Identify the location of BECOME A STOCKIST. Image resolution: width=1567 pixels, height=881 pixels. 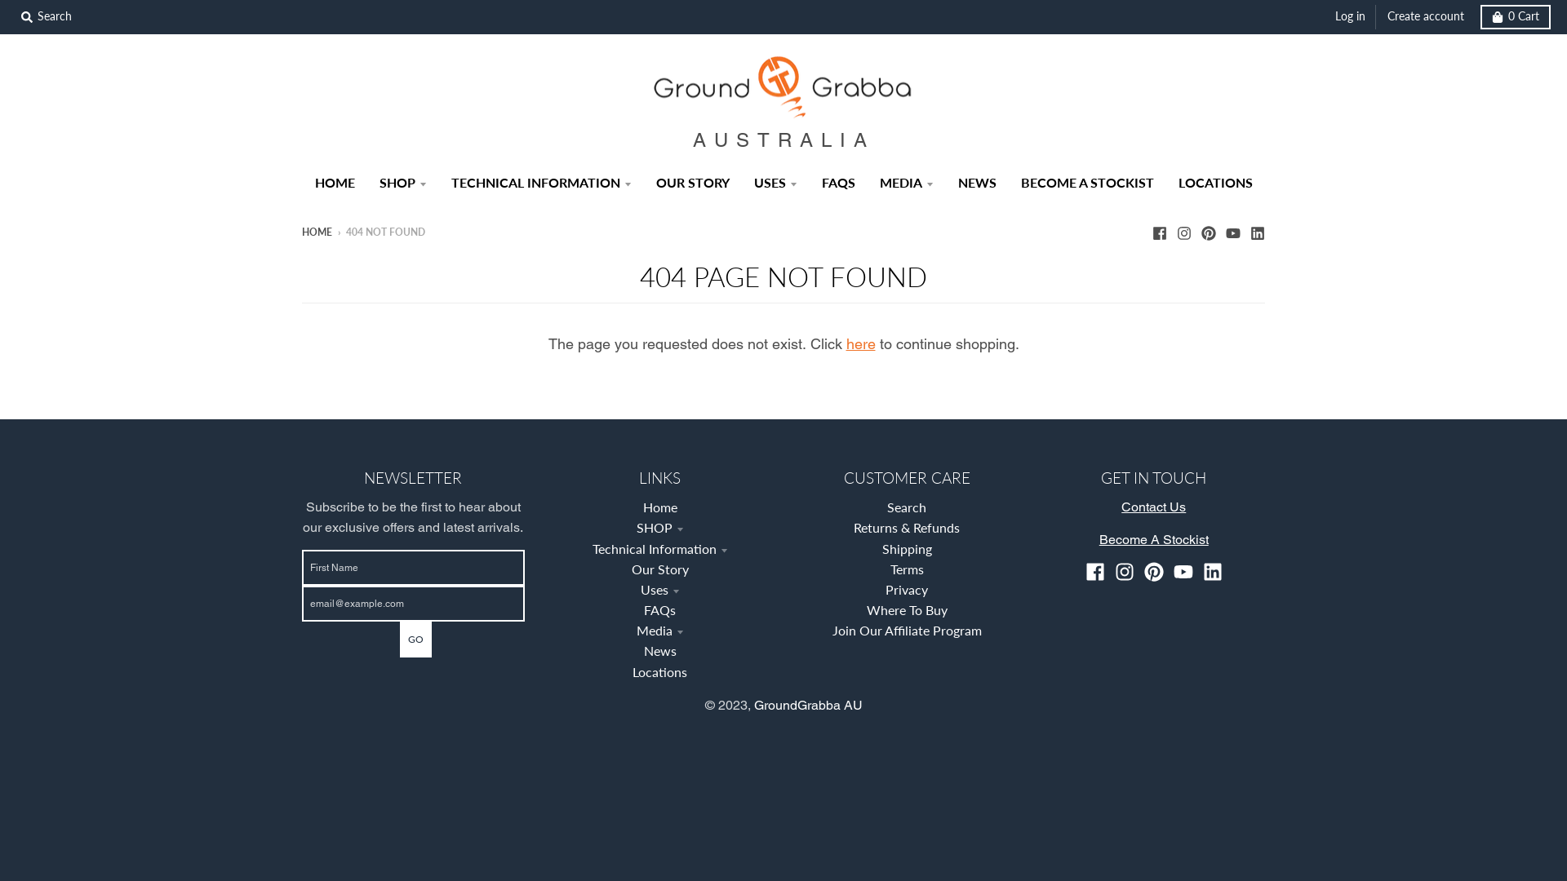
(1087, 183).